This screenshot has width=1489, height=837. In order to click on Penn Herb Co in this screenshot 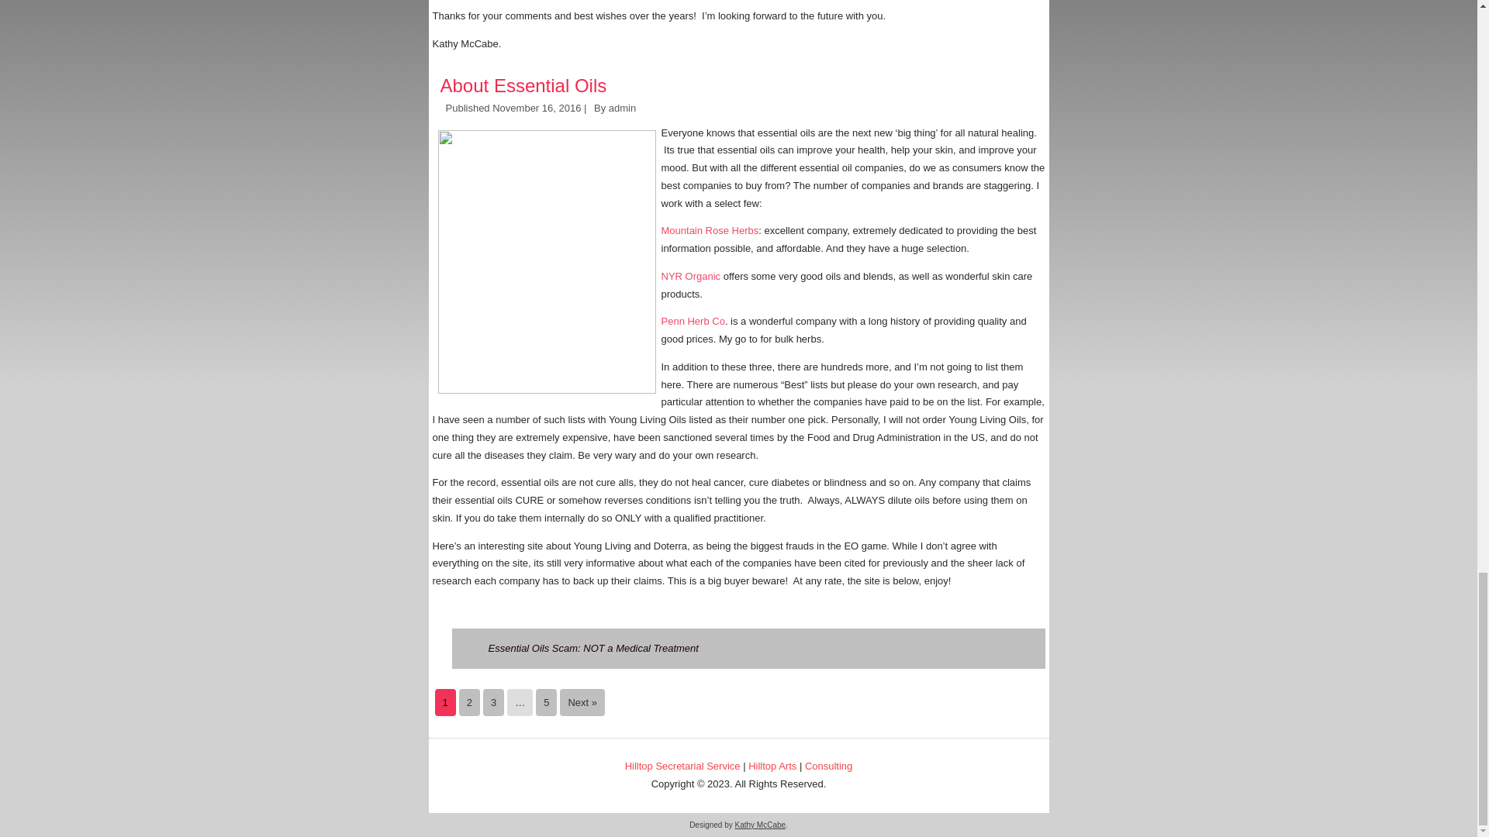, I will do `click(692, 321)`.